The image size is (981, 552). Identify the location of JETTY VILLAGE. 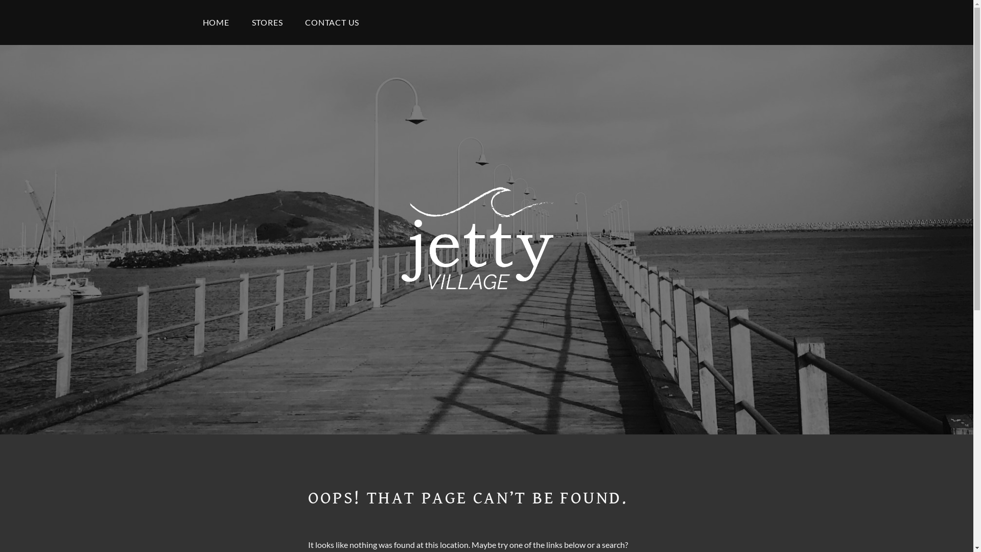
(495, 338).